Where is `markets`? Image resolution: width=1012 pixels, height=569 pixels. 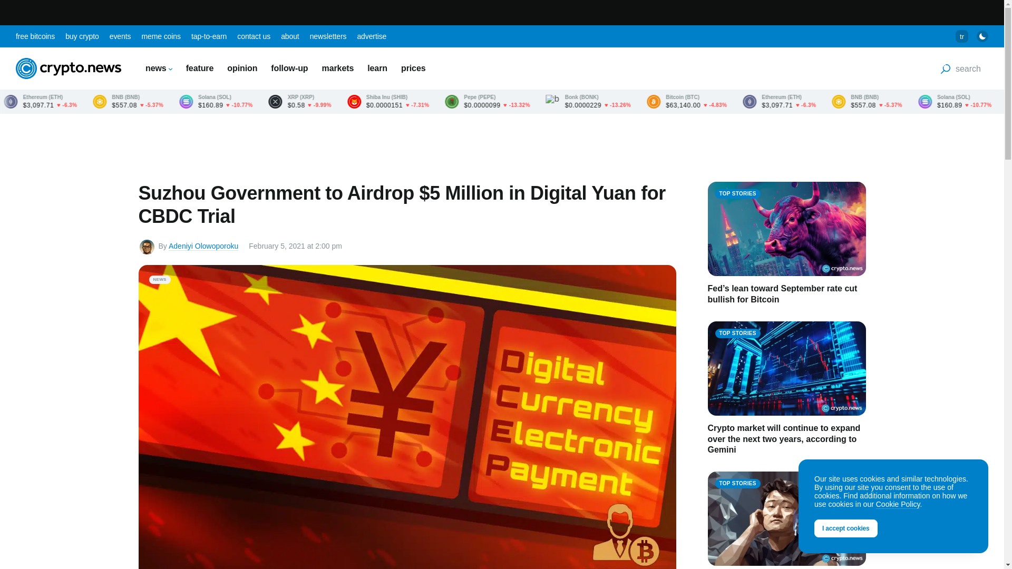
markets is located at coordinates (338, 68).